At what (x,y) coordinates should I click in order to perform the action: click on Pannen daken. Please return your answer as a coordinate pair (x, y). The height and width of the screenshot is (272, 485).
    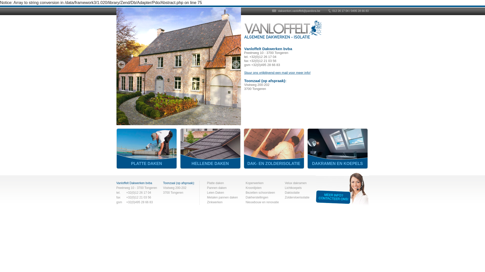
    Looking at the image, I should click on (217, 188).